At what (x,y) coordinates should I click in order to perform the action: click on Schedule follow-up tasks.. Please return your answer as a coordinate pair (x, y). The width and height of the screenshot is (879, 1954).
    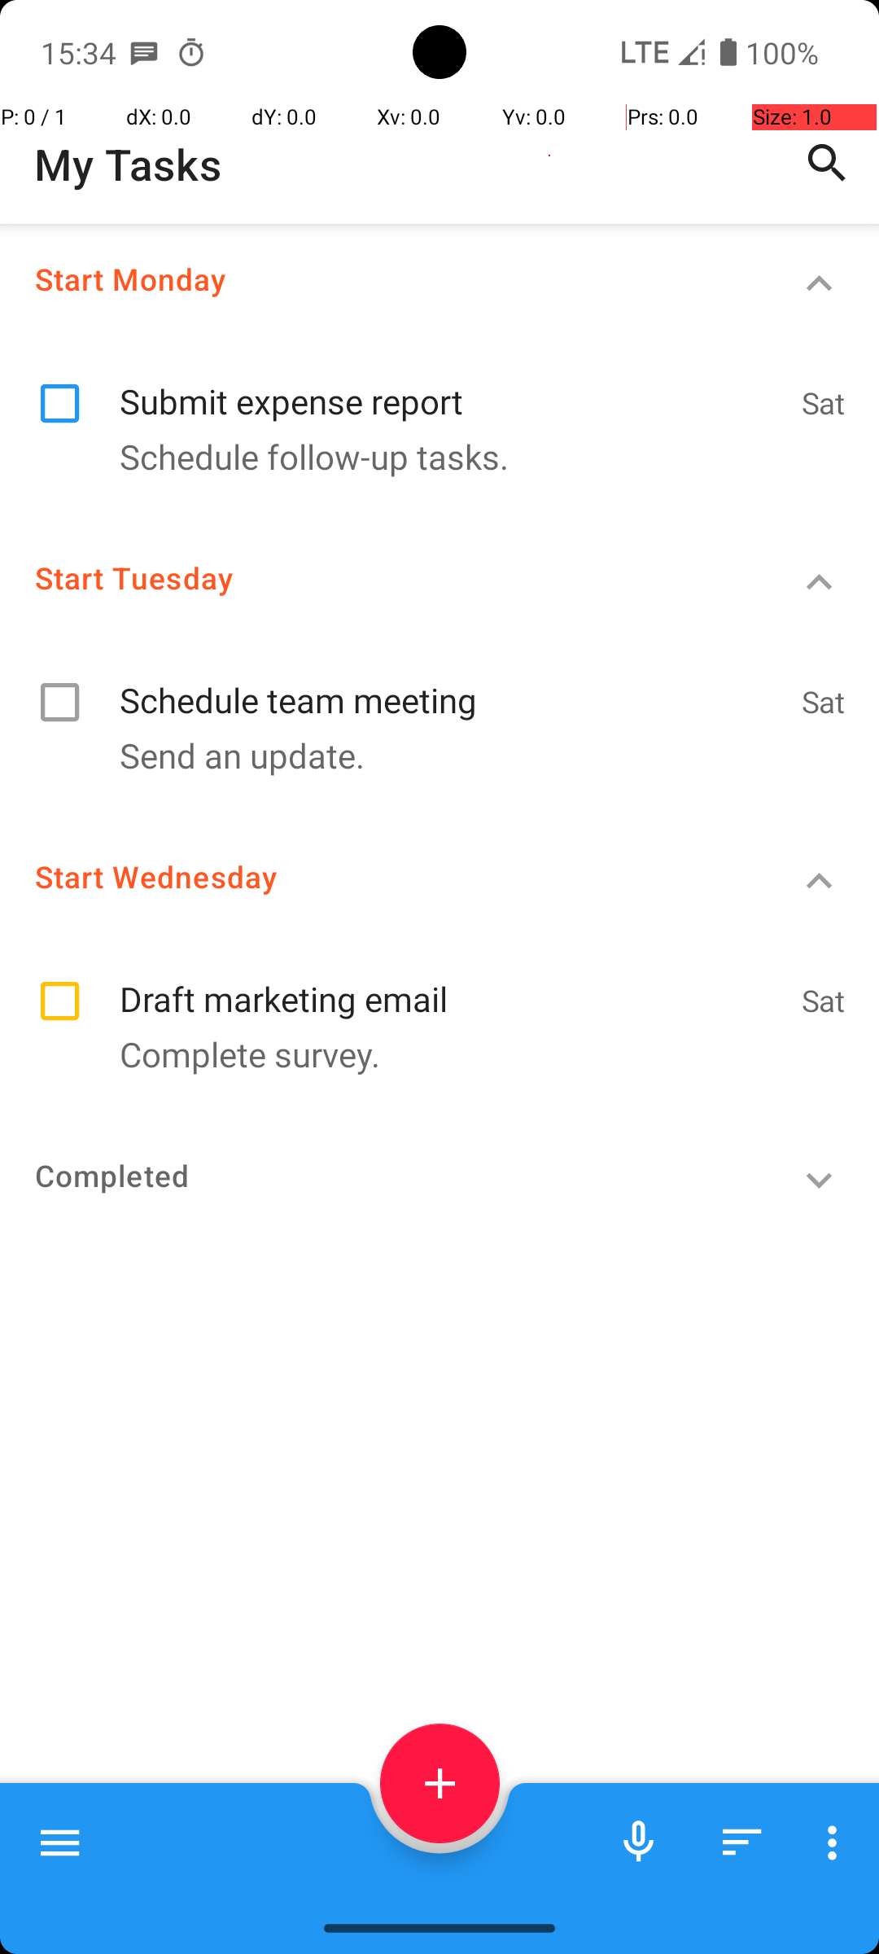
    Looking at the image, I should click on (431, 456).